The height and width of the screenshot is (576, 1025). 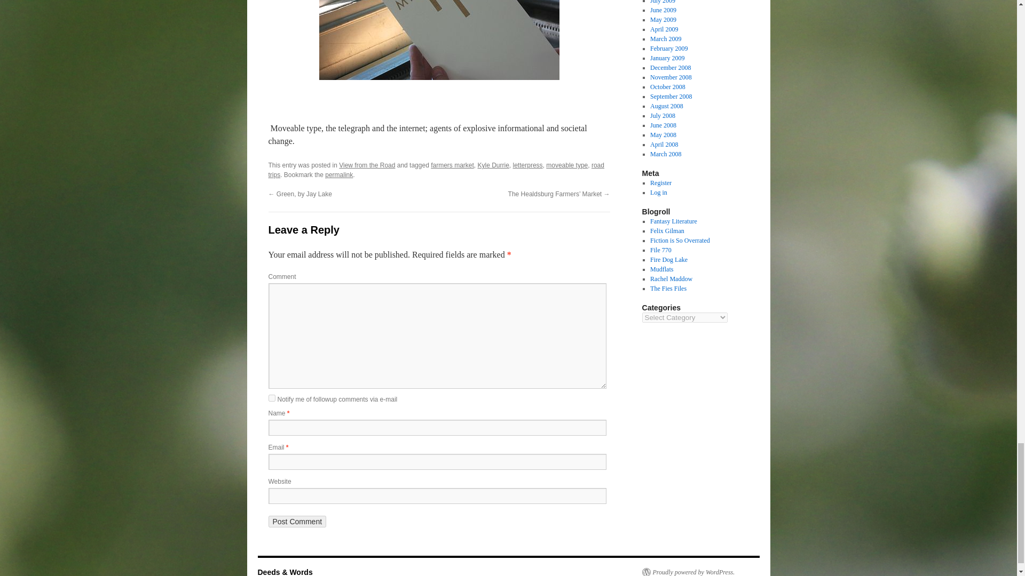 What do you see at coordinates (338, 174) in the screenshot?
I see `Permalink to Just My Type` at bounding box center [338, 174].